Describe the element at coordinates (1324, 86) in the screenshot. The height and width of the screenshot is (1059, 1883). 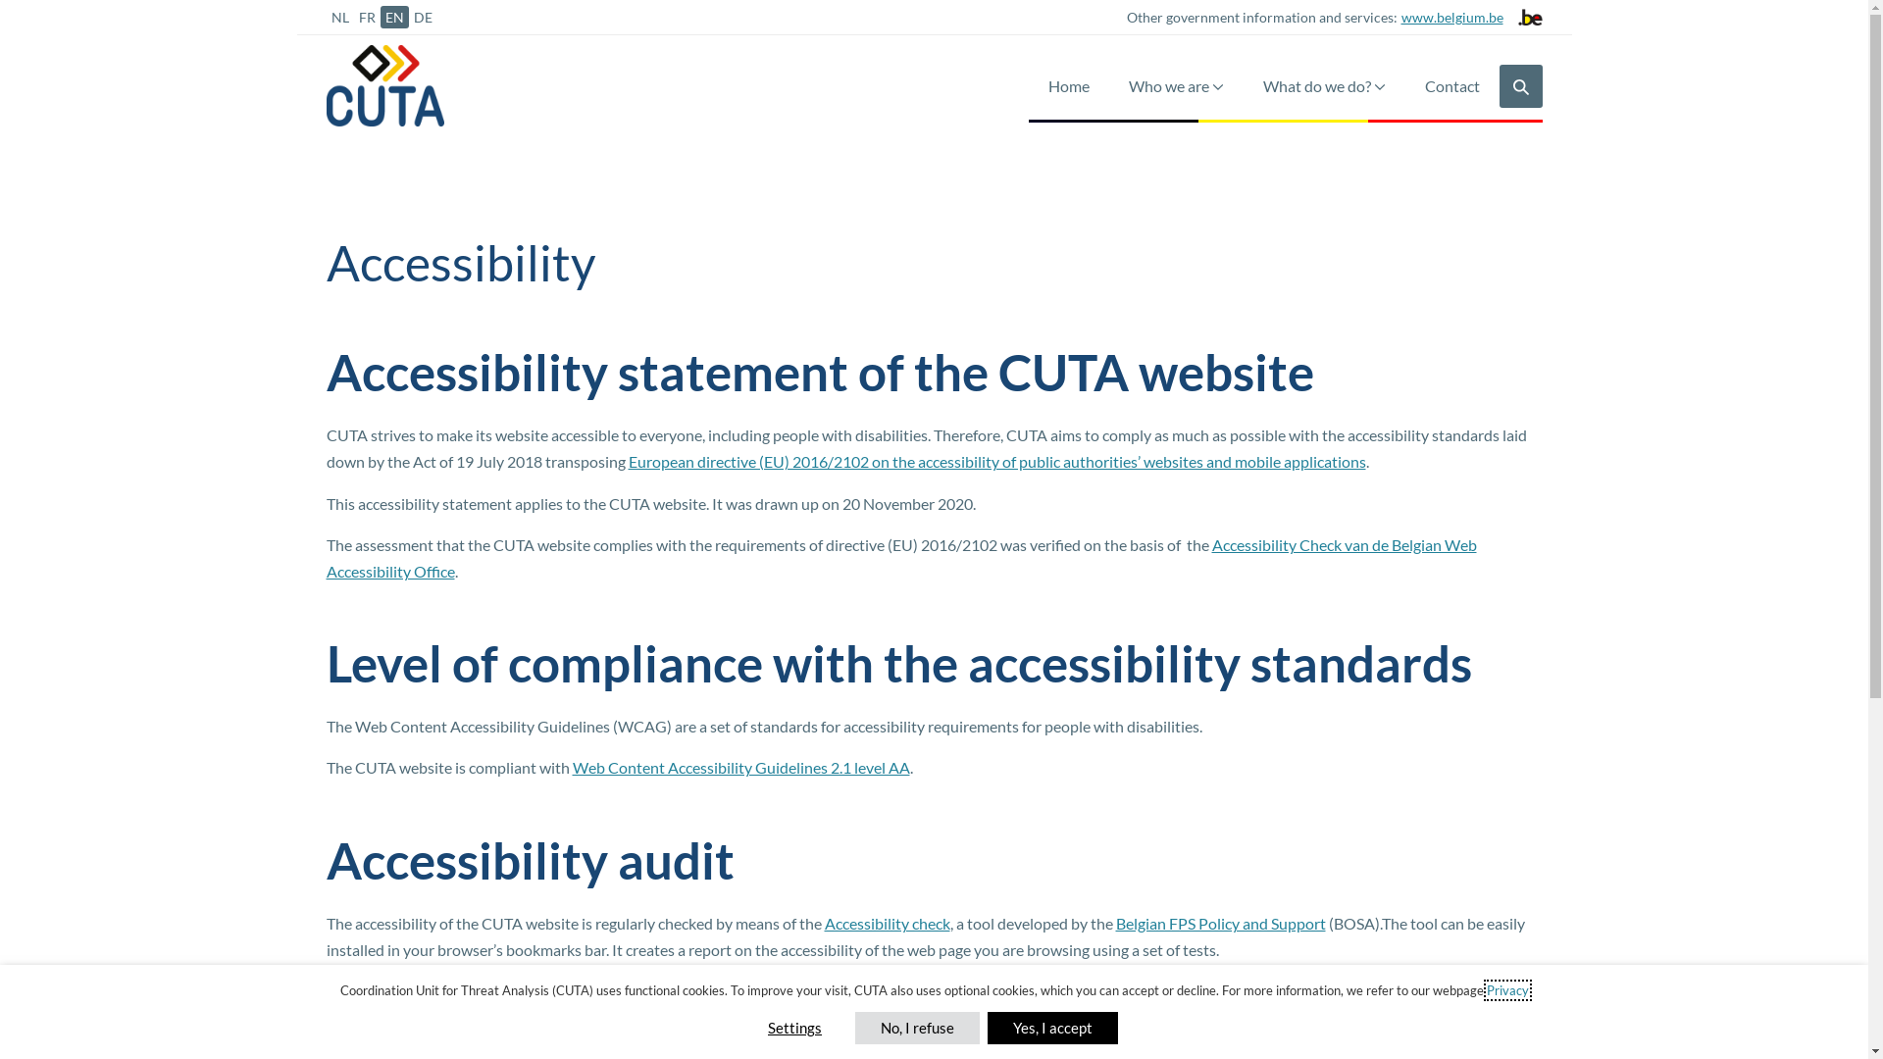
I see `What do we do?` at that location.